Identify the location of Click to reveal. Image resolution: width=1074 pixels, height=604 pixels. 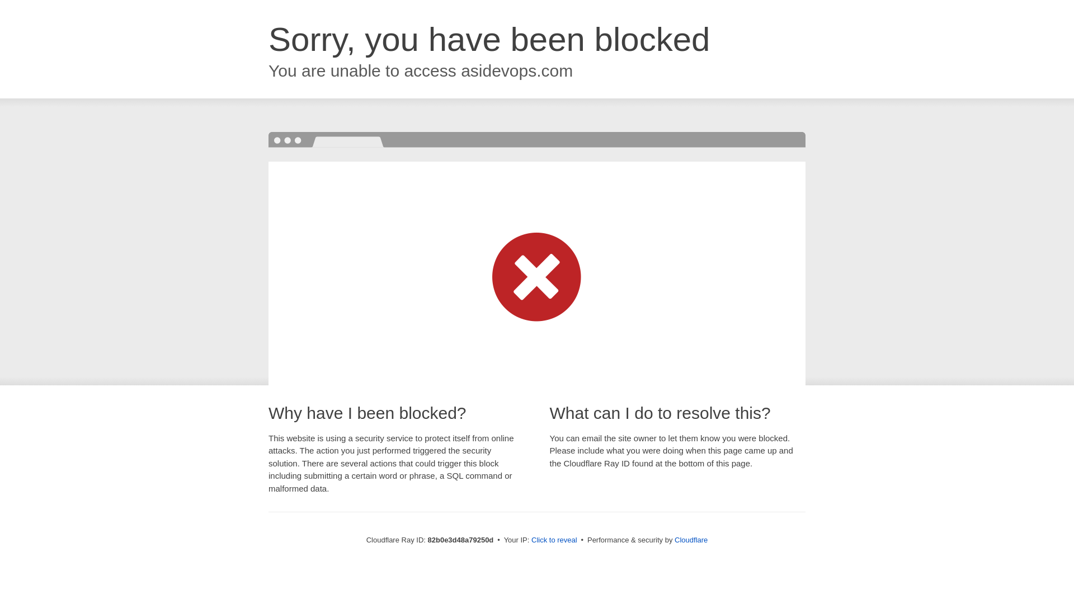
(554, 540).